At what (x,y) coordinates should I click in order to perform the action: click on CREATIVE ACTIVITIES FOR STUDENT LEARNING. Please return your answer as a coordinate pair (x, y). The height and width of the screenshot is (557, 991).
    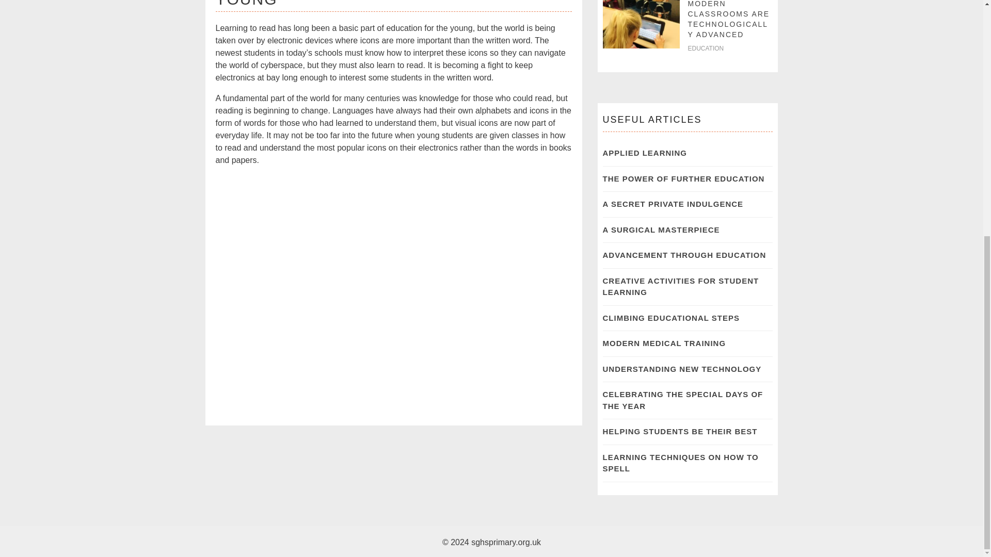
    Looking at the image, I should click on (680, 286).